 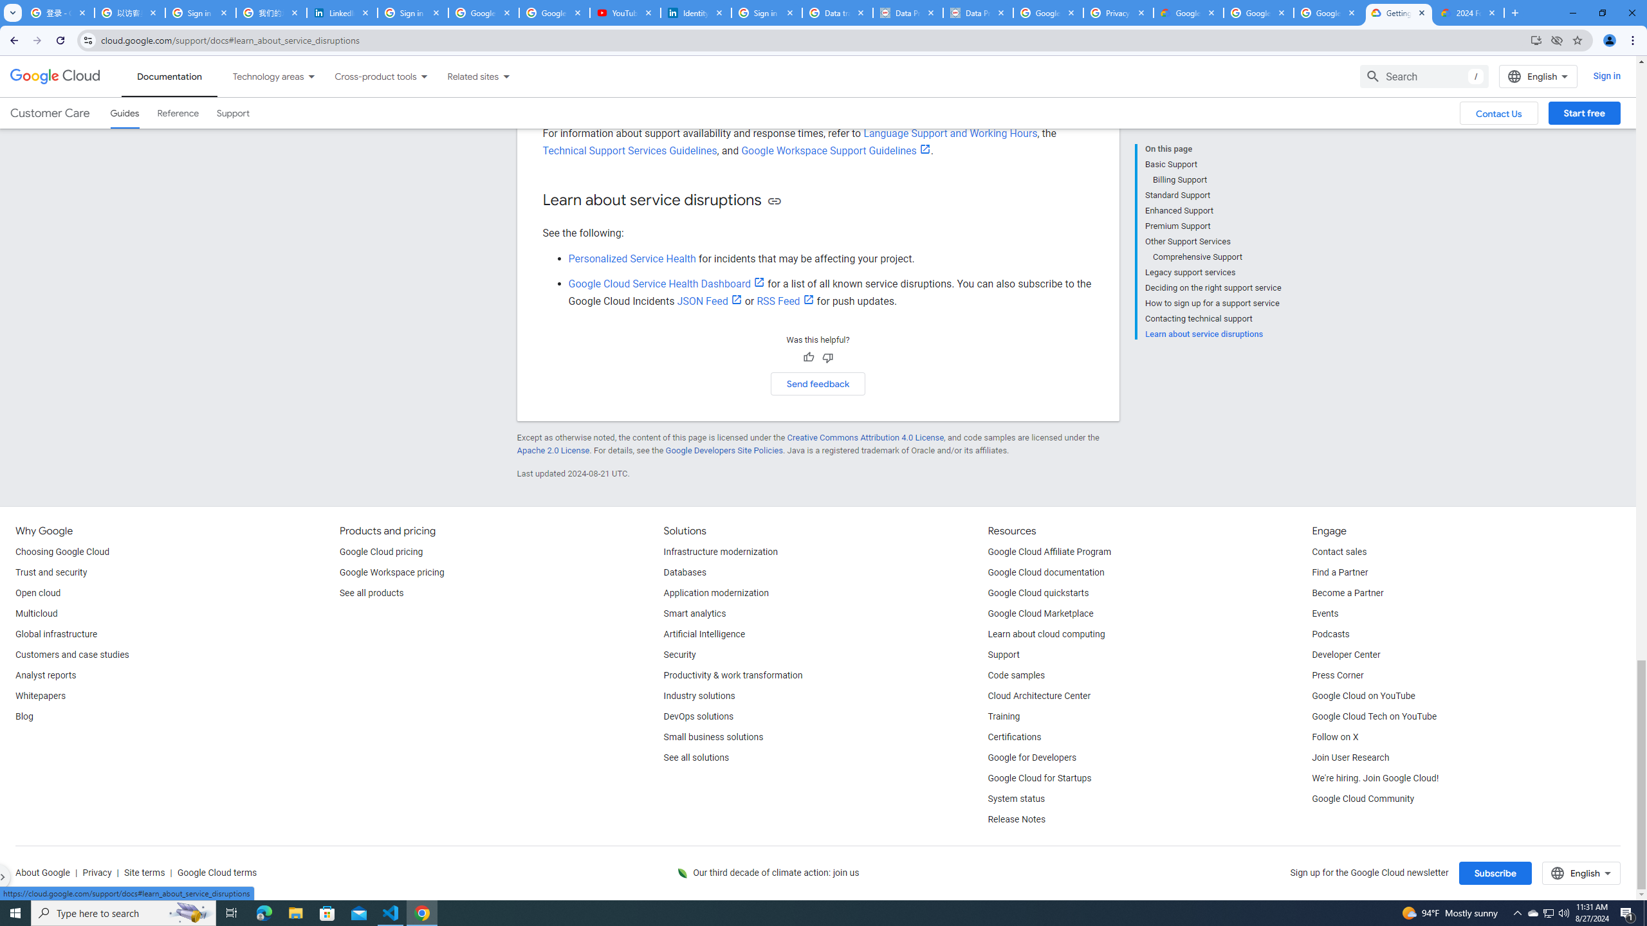 What do you see at coordinates (179, 113) in the screenshot?
I see `Reference` at bounding box center [179, 113].